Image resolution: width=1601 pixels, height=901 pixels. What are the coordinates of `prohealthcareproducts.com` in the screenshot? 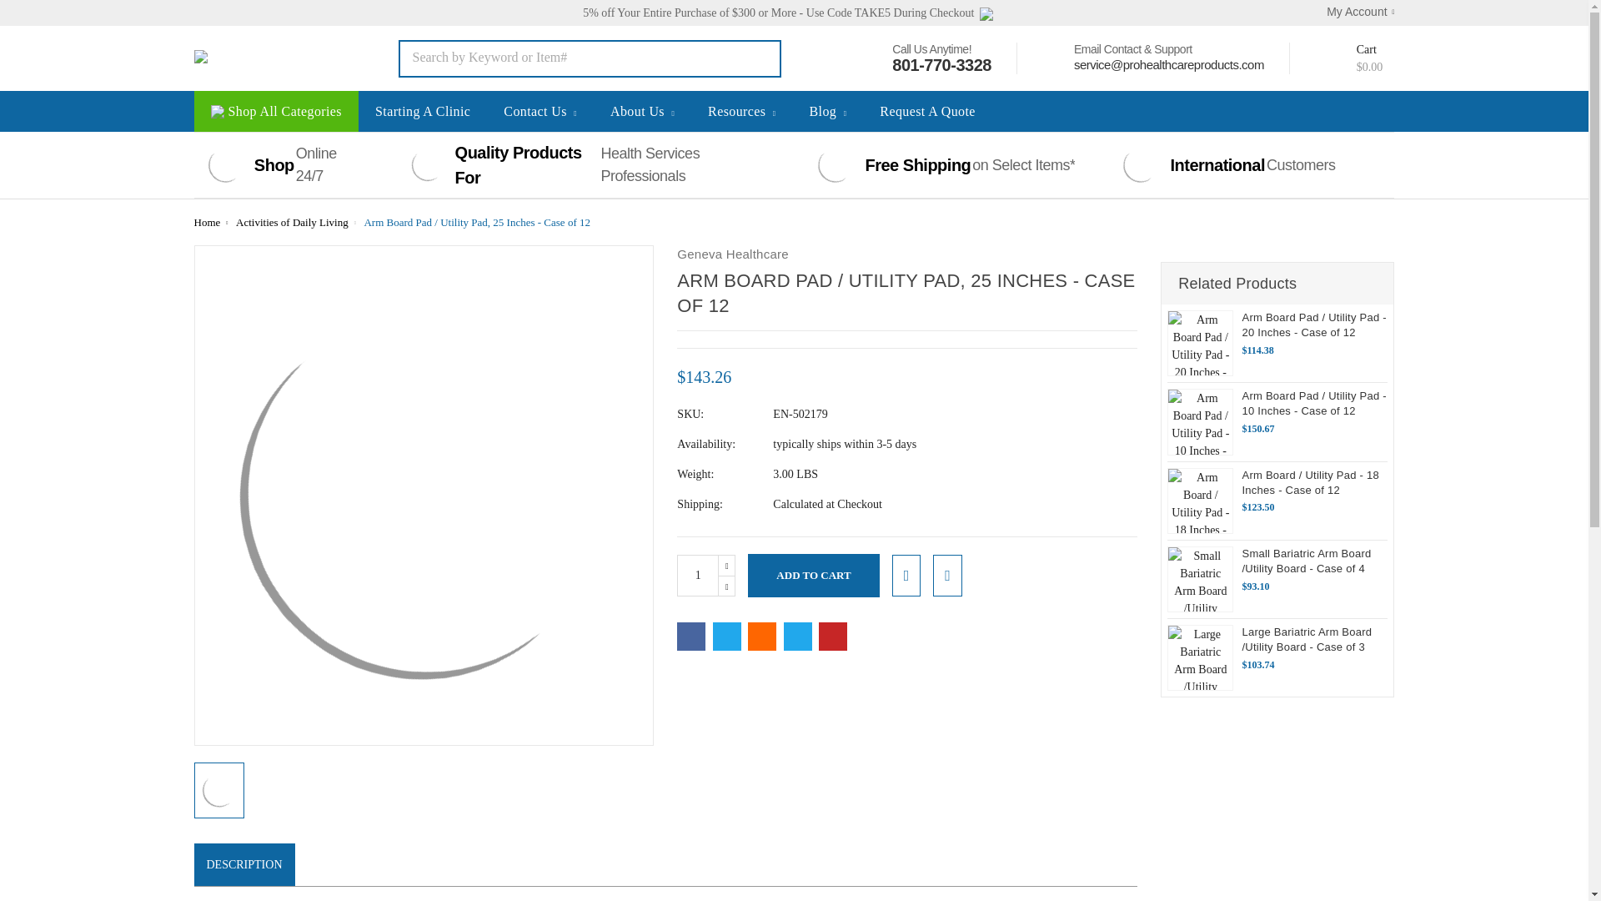 It's located at (263, 58).